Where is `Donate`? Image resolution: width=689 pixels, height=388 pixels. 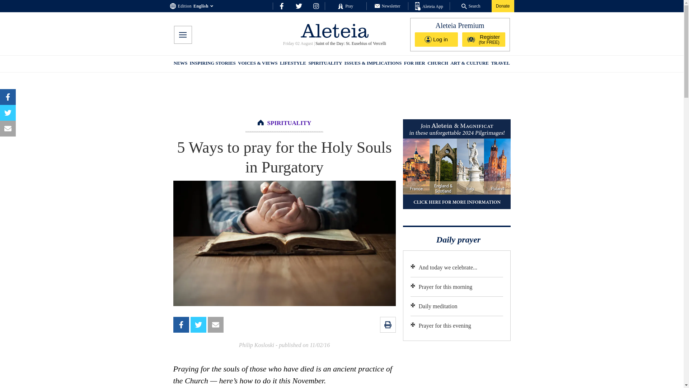
Donate is located at coordinates (503, 6).